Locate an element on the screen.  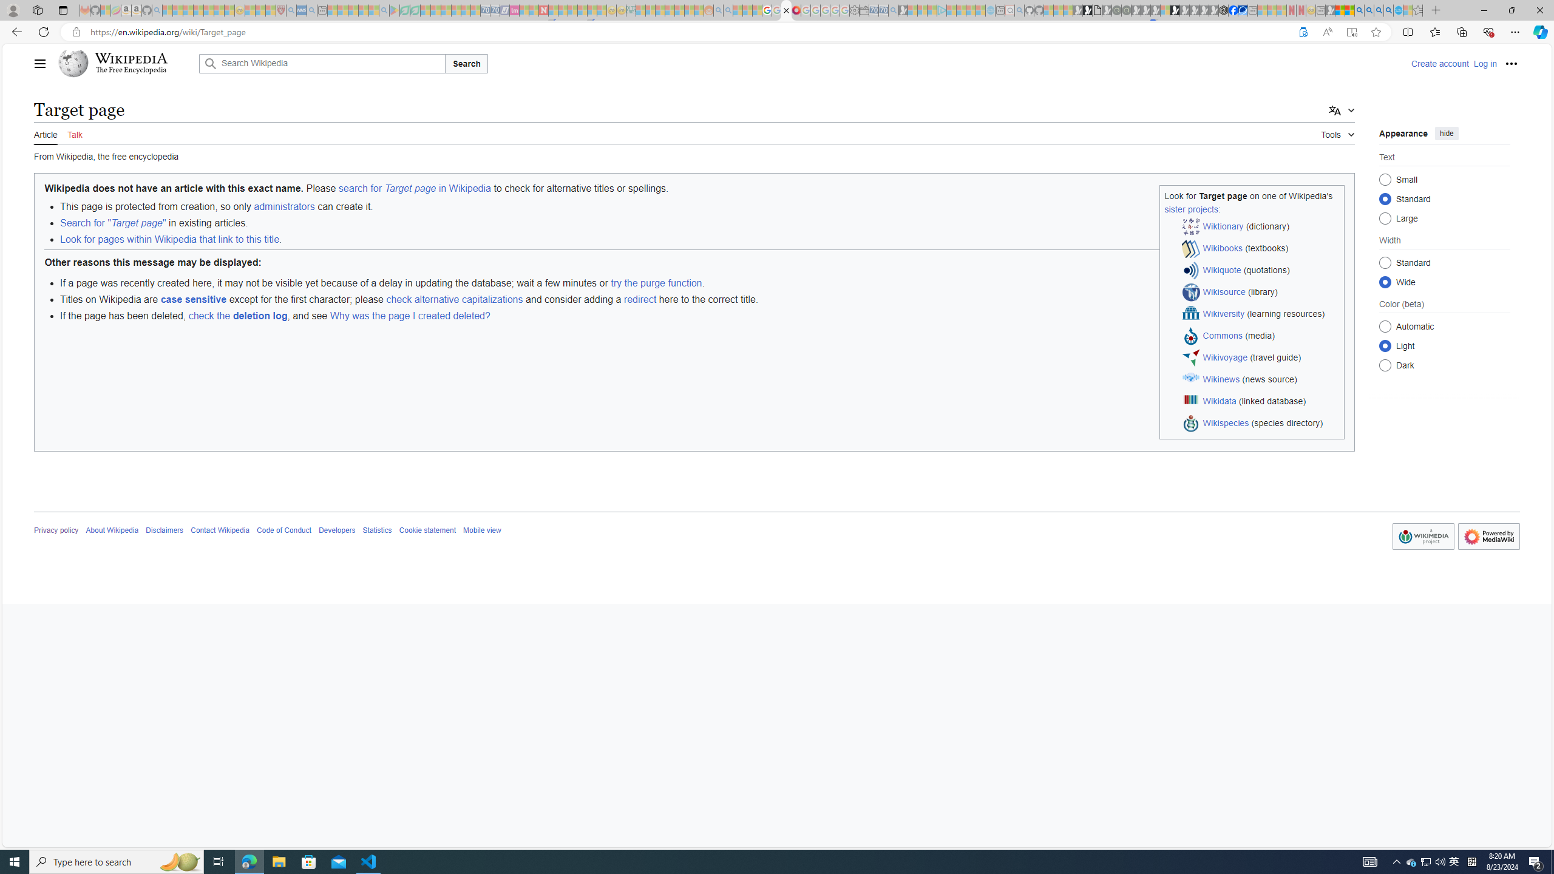
sister projects is located at coordinates (1191, 209).